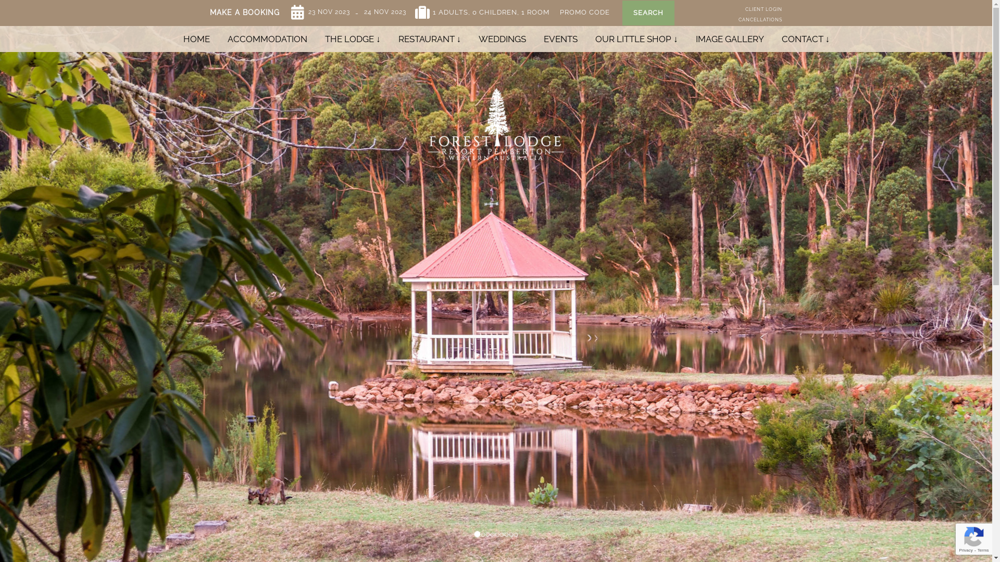 The image size is (1000, 562). Describe the element at coordinates (764, 9) in the screenshot. I see `CLIENT LOGIN` at that location.